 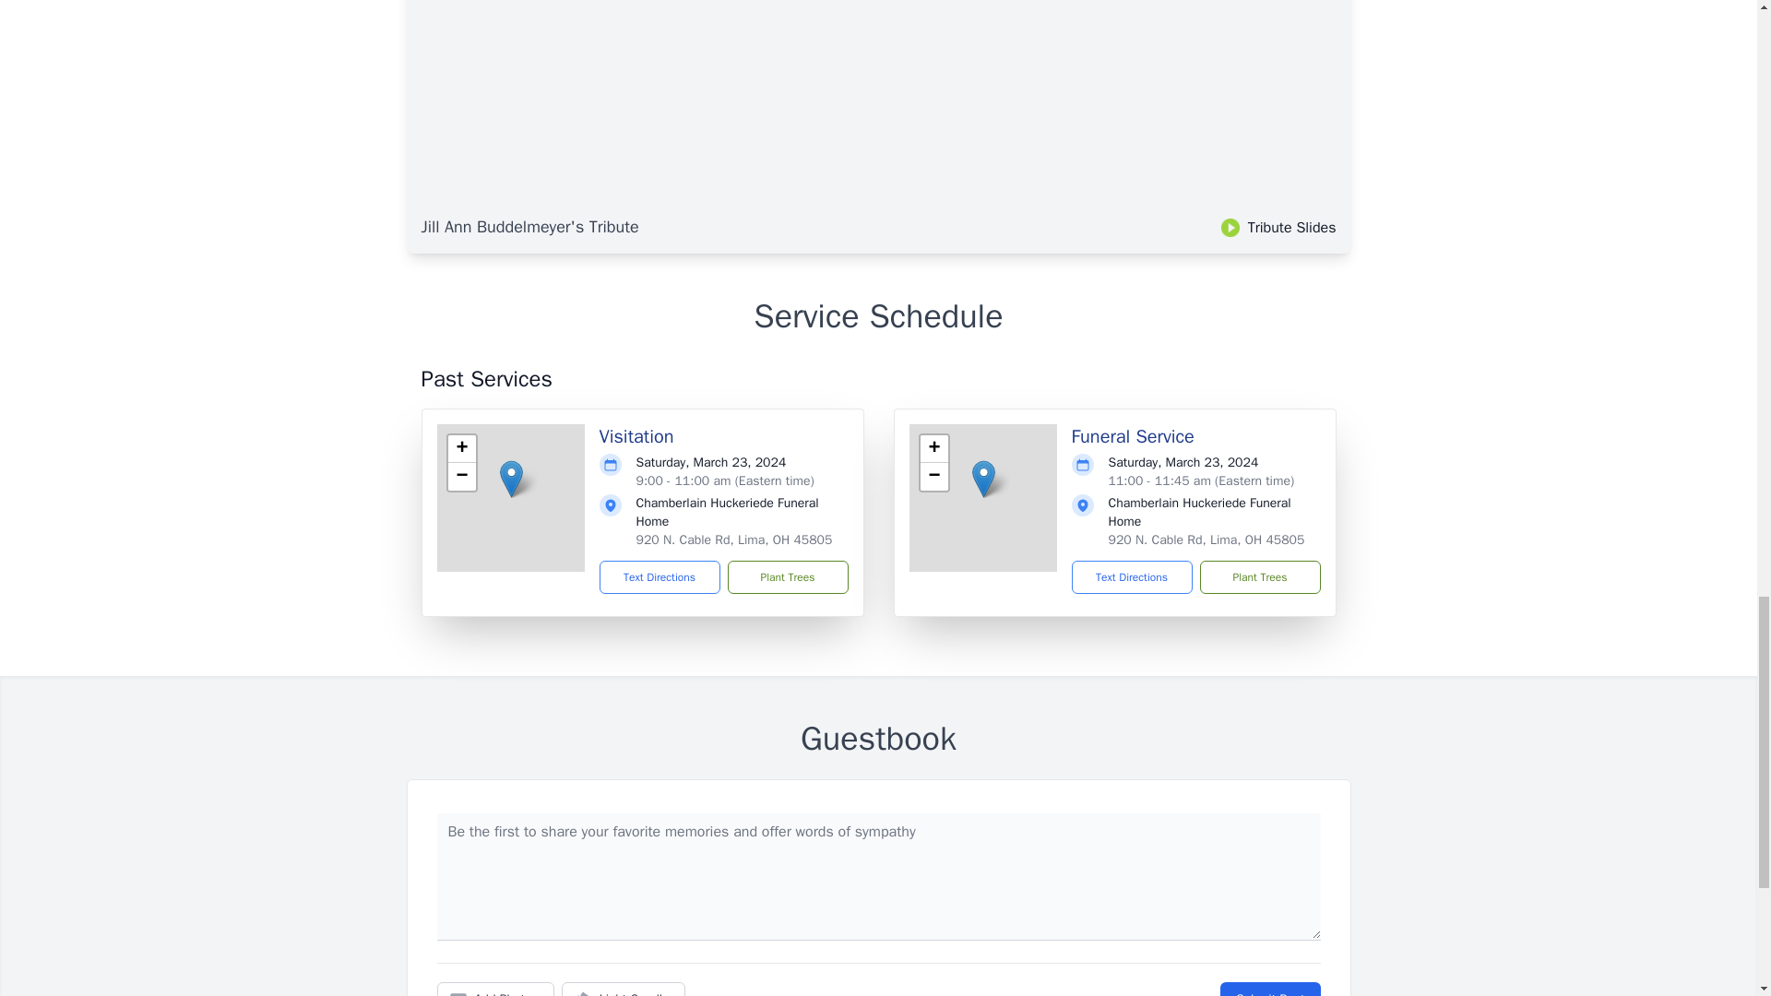 What do you see at coordinates (461, 448) in the screenshot?
I see `Zoom in` at bounding box center [461, 448].